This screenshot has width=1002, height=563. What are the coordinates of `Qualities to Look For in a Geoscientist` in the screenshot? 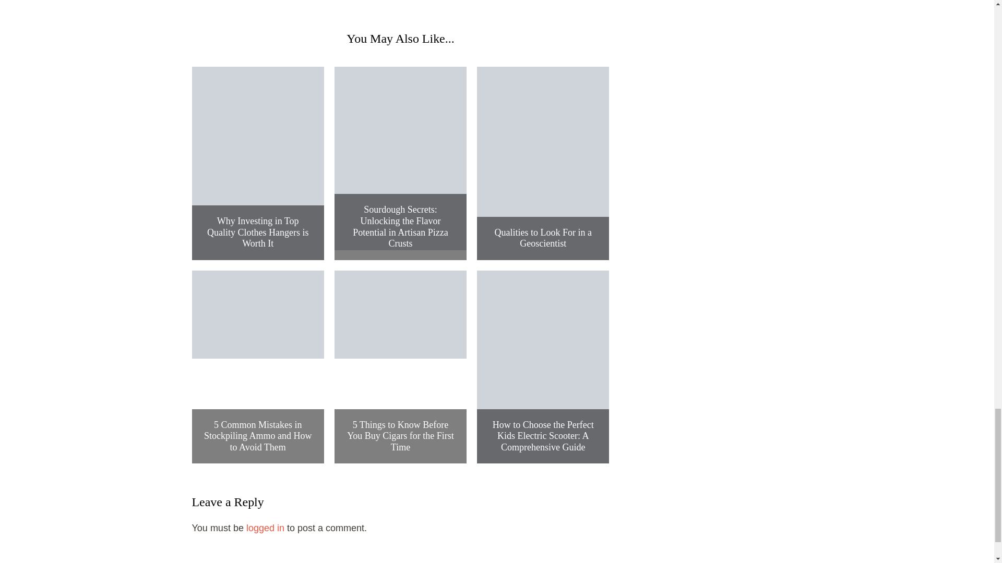 It's located at (543, 239).